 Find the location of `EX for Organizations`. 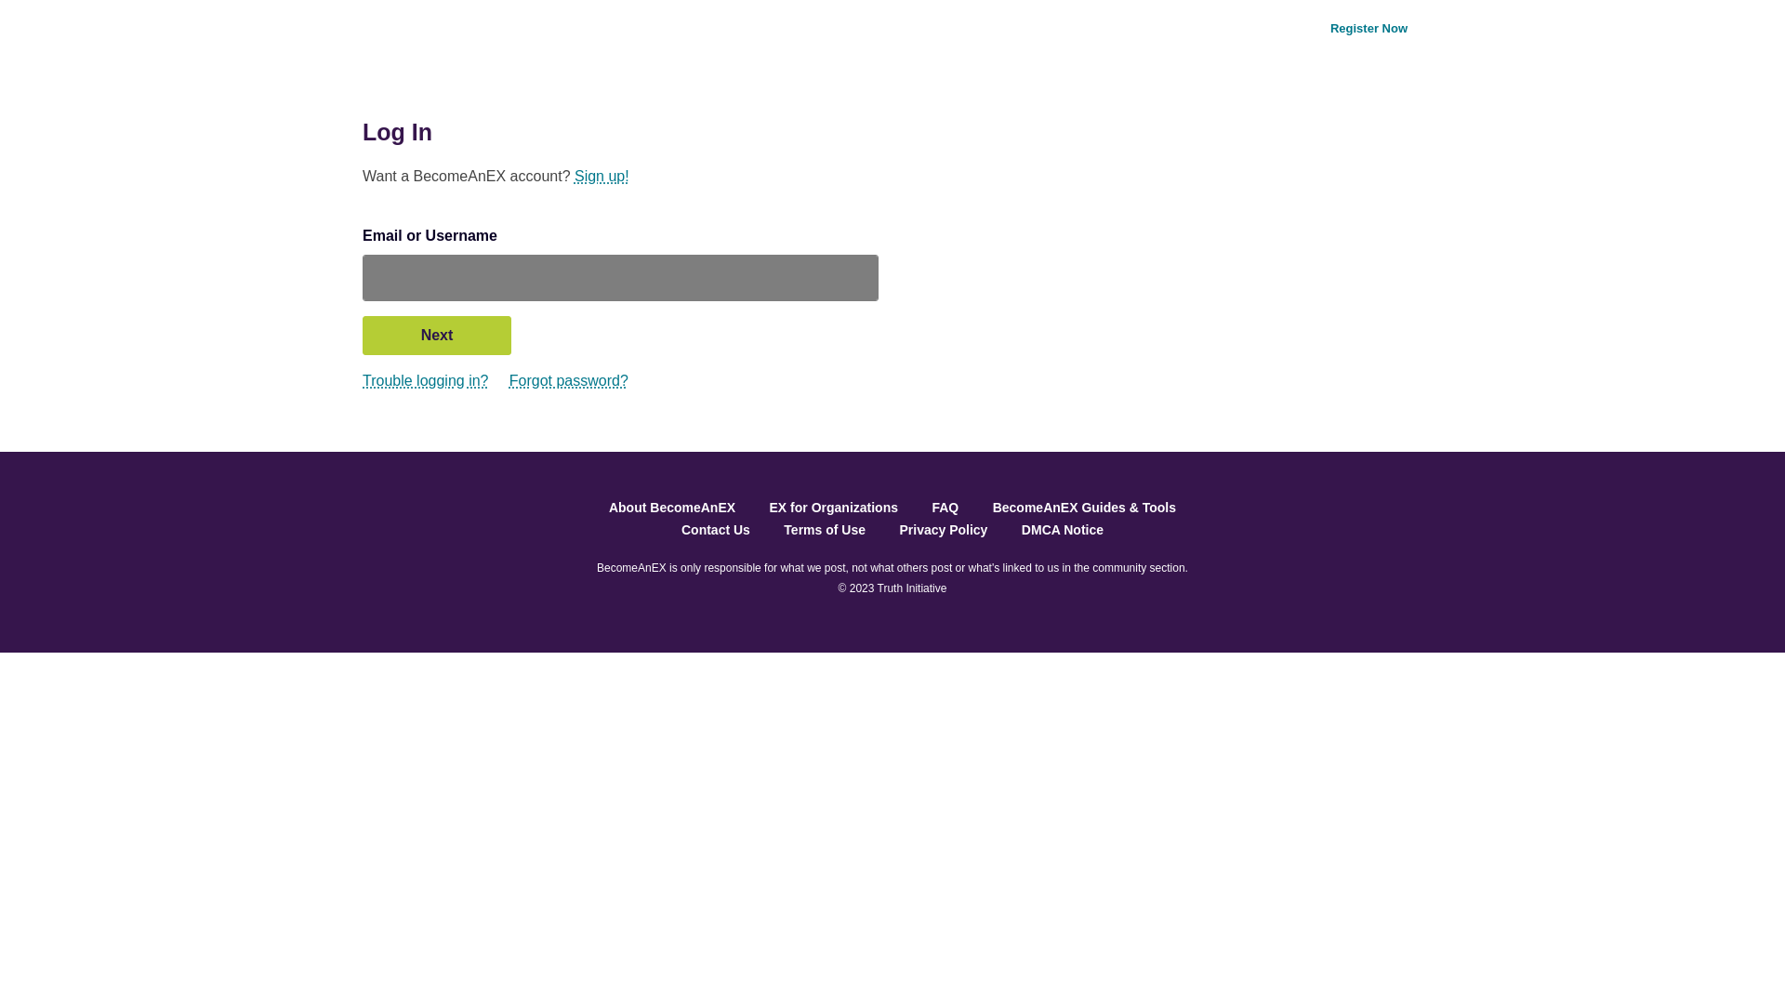

EX for Organizations is located at coordinates (833, 508).